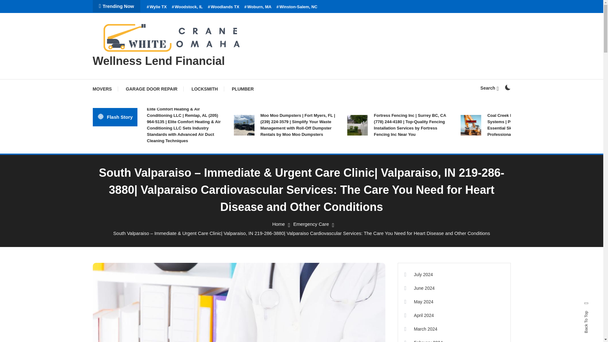  Describe the element at coordinates (187, 7) in the screenshot. I see `Woodstock, IL` at that location.